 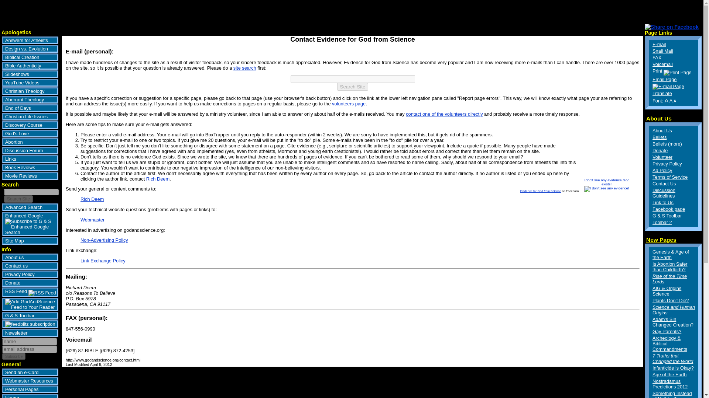 I want to click on Christian Life Issues, so click(x=30, y=116).